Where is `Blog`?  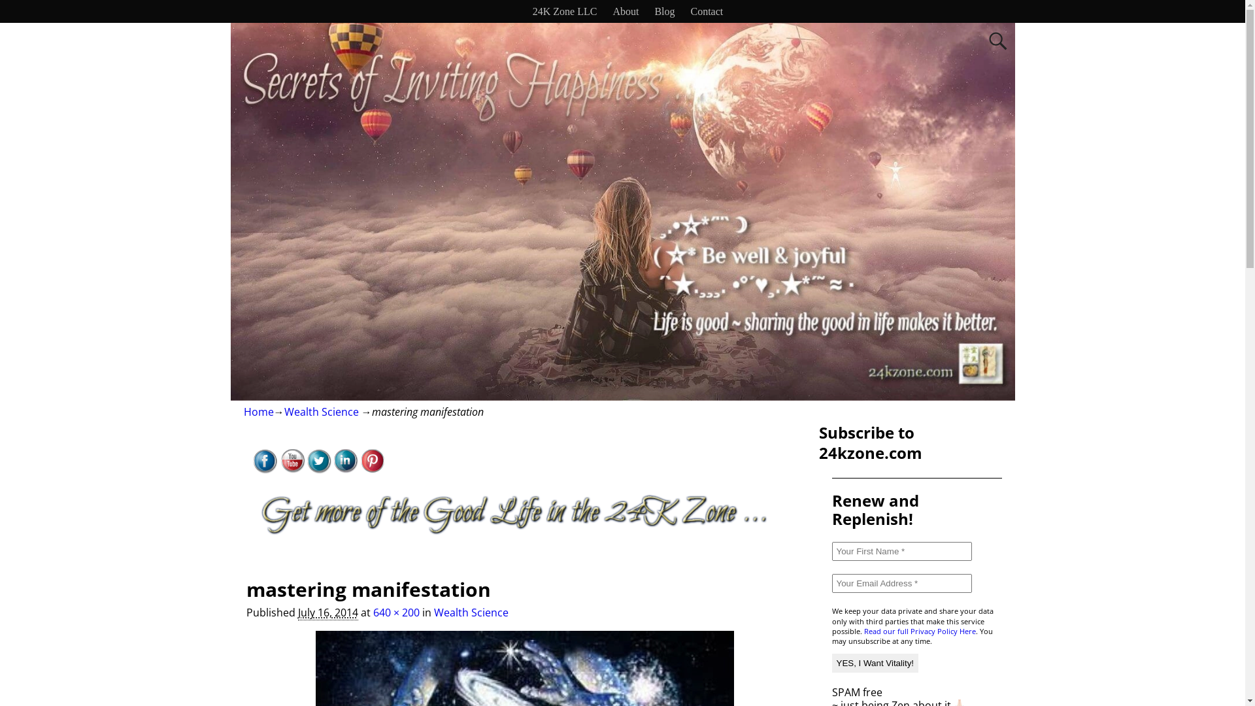
Blog is located at coordinates (664, 12).